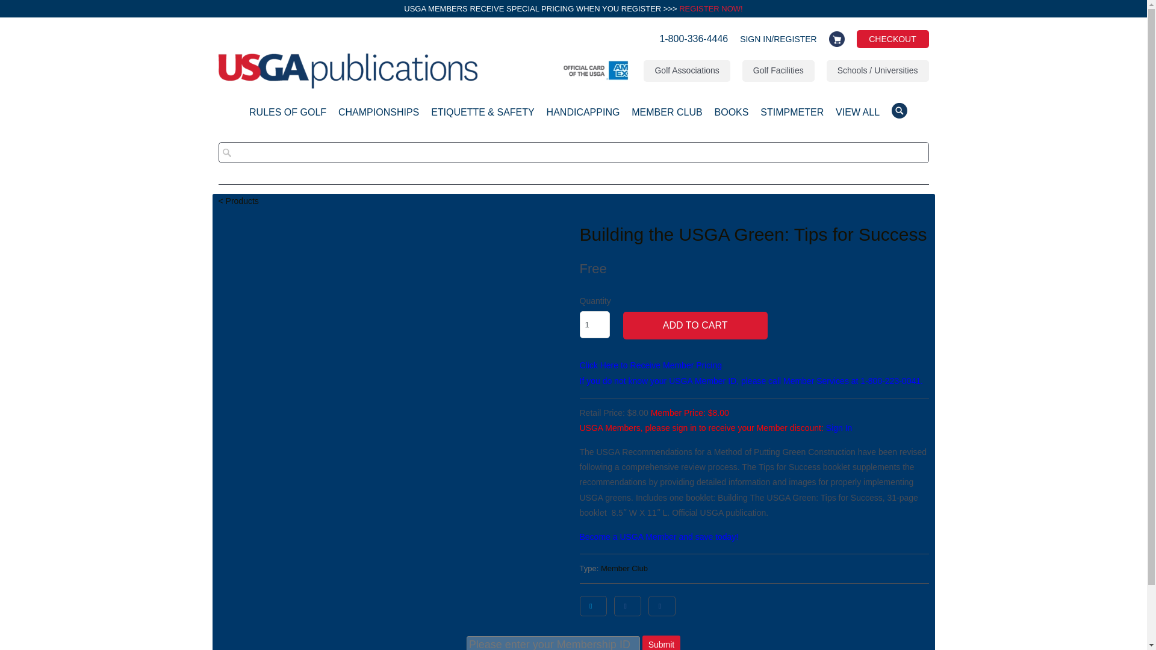  What do you see at coordinates (792, 116) in the screenshot?
I see `STIMPMETER` at bounding box center [792, 116].